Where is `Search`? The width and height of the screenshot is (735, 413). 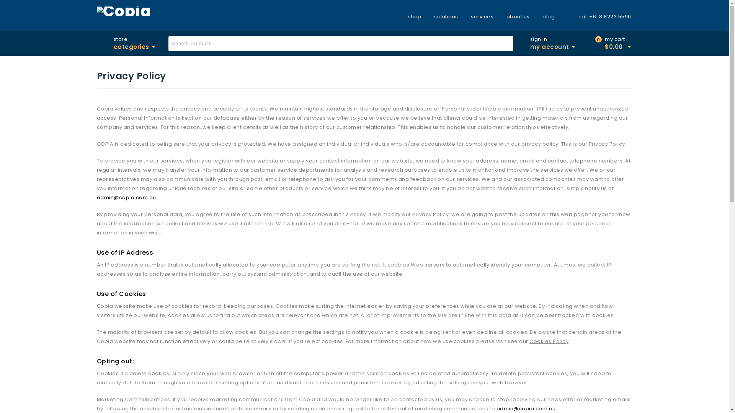
Search is located at coordinates (505, 44).